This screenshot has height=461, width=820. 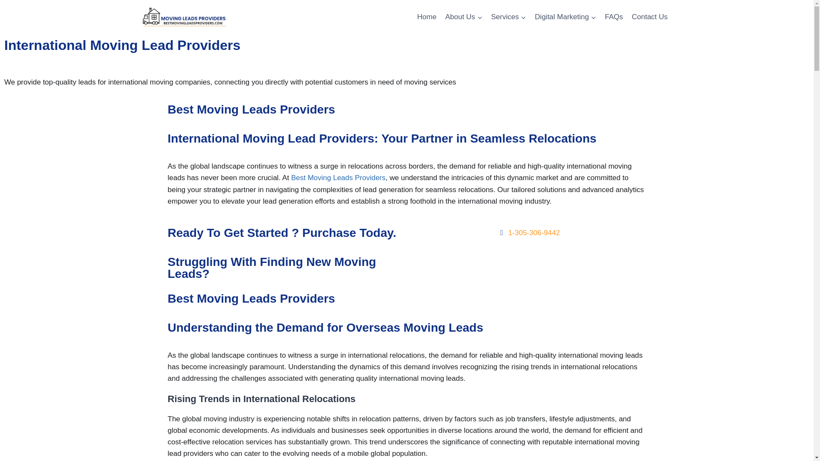 What do you see at coordinates (649, 17) in the screenshot?
I see `Contact Us` at bounding box center [649, 17].